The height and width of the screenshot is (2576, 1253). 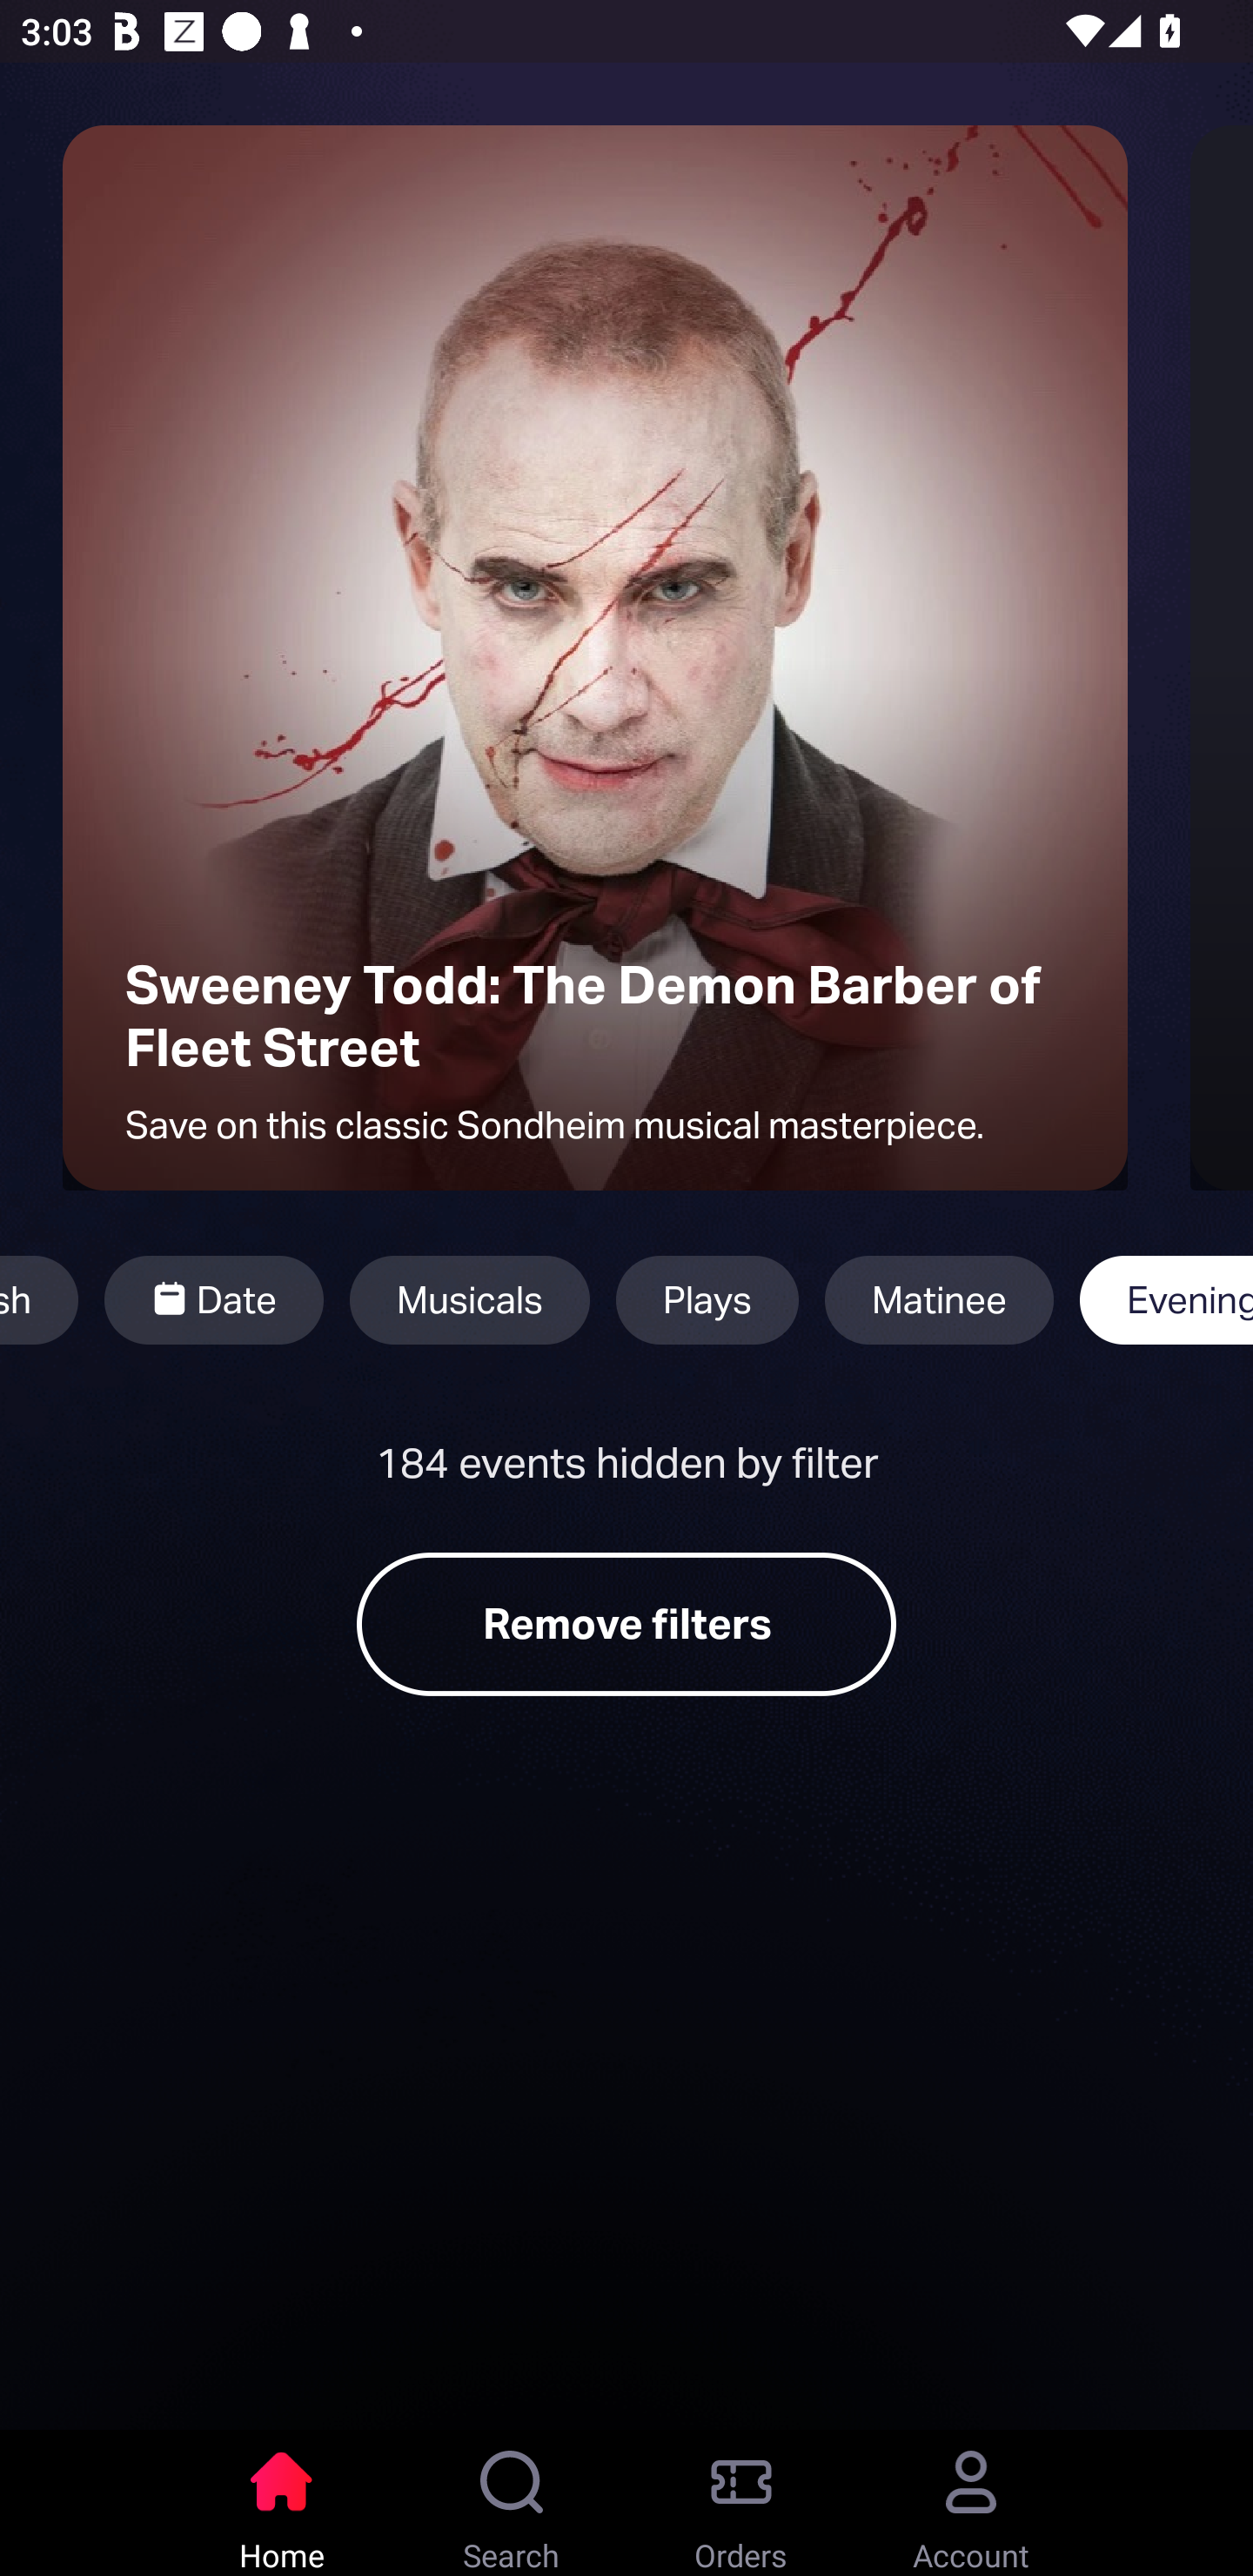 What do you see at coordinates (939, 1300) in the screenshot?
I see `Matinee` at bounding box center [939, 1300].